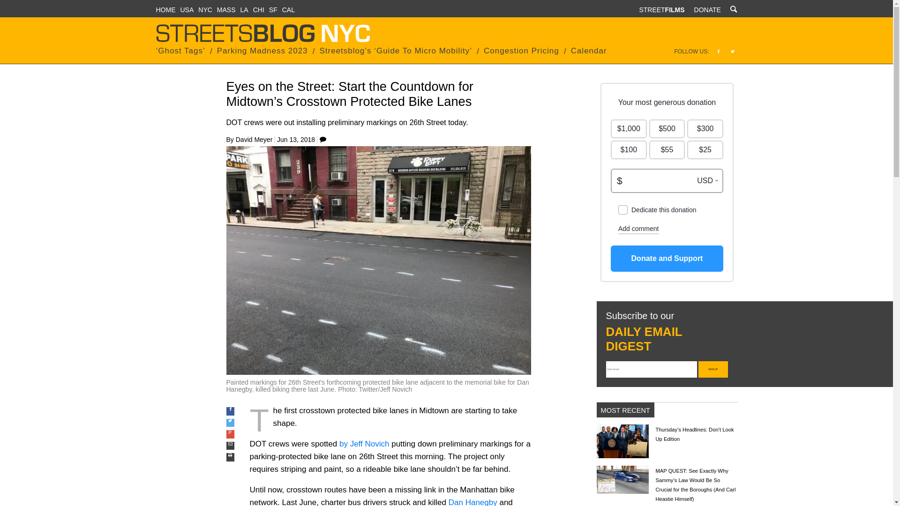 The image size is (900, 506). What do you see at coordinates (707, 9) in the screenshot?
I see `DONATE` at bounding box center [707, 9].